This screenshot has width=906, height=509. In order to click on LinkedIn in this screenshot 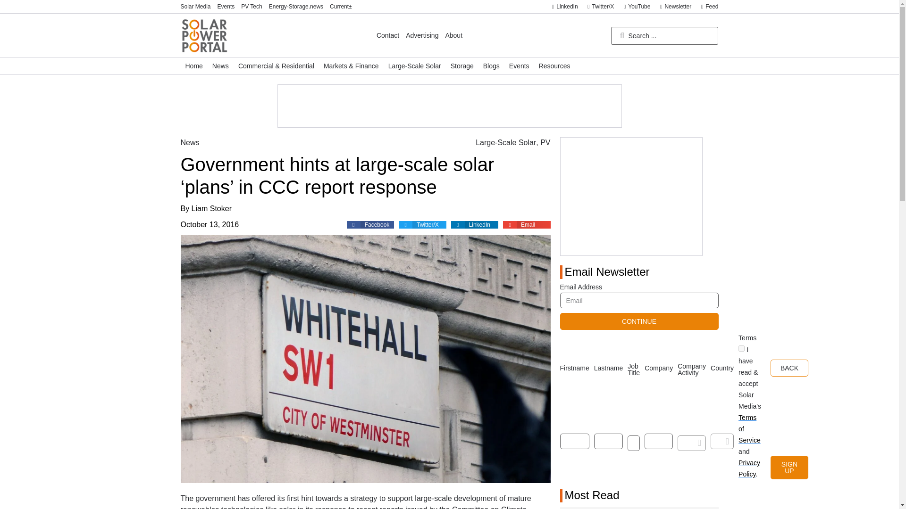, I will do `click(562, 7)`.